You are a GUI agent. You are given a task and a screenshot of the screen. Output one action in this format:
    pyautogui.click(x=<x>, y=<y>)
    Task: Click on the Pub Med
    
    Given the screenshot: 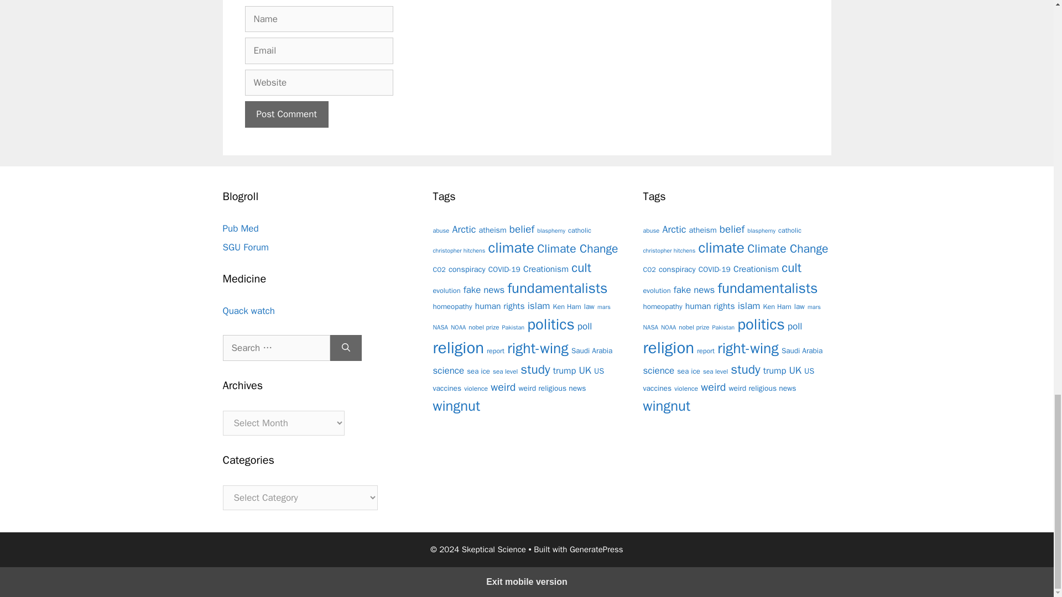 What is the action you would take?
    pyautogui.click(x=240, y=228)
    